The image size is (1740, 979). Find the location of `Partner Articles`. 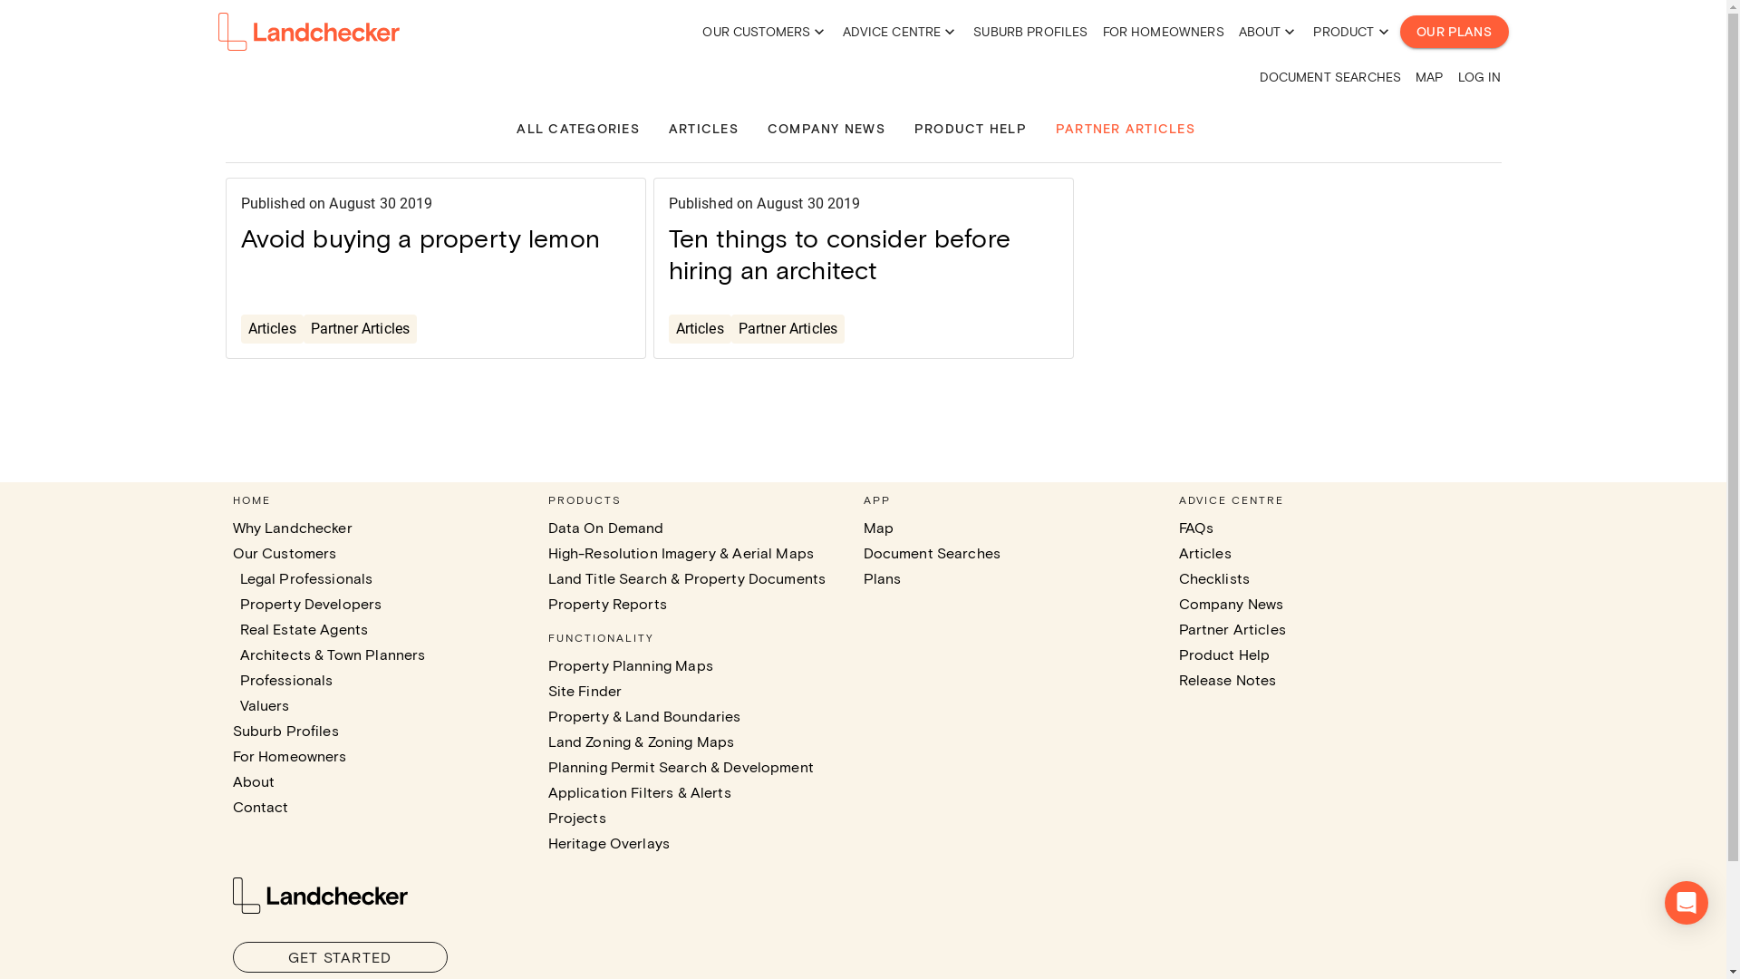

Partner Articles is located at coordinates (361, 328).